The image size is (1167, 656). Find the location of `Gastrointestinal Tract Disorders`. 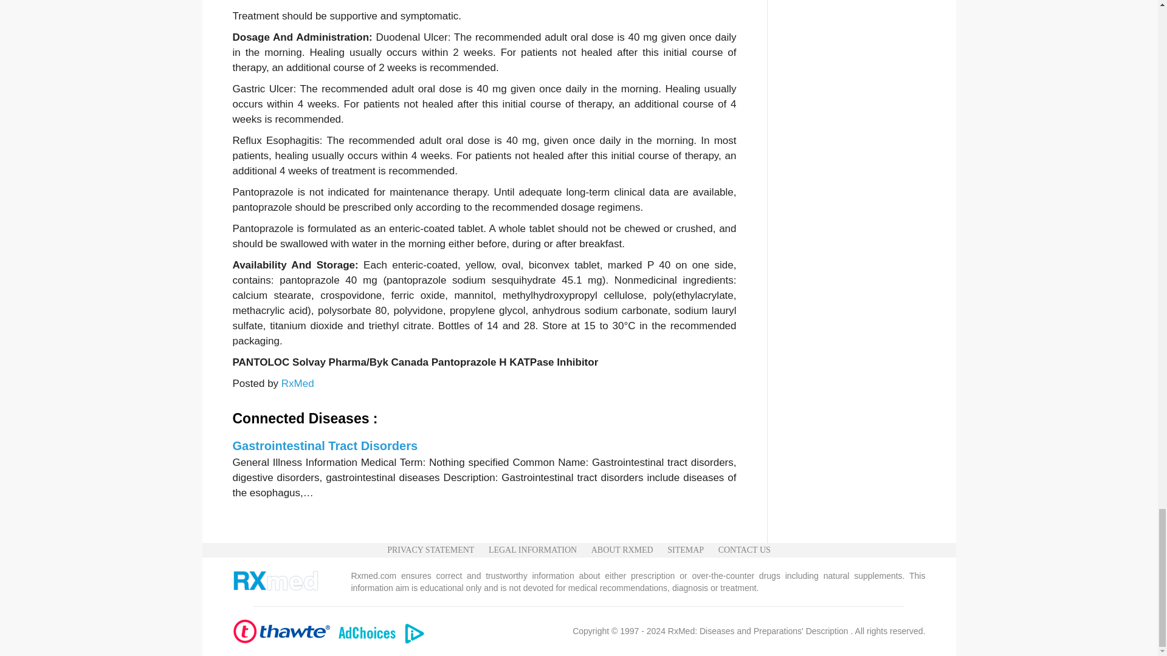

Gastrointestinal Tract Disorders is located at coordinates (325, 446).